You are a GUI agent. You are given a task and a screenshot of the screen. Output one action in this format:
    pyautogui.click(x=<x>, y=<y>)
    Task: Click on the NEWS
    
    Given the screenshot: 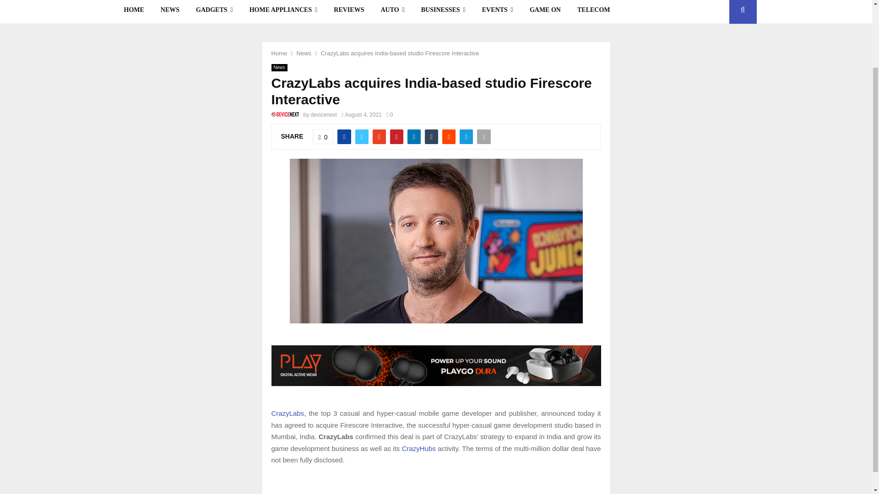 What is the action you would take?
    pyautogui.click(x=170, y=12)
    